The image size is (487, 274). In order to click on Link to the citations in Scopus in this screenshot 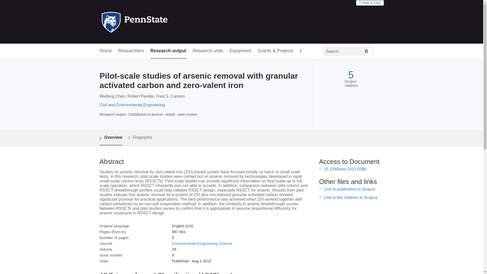, I will do `click(351, 197)`.